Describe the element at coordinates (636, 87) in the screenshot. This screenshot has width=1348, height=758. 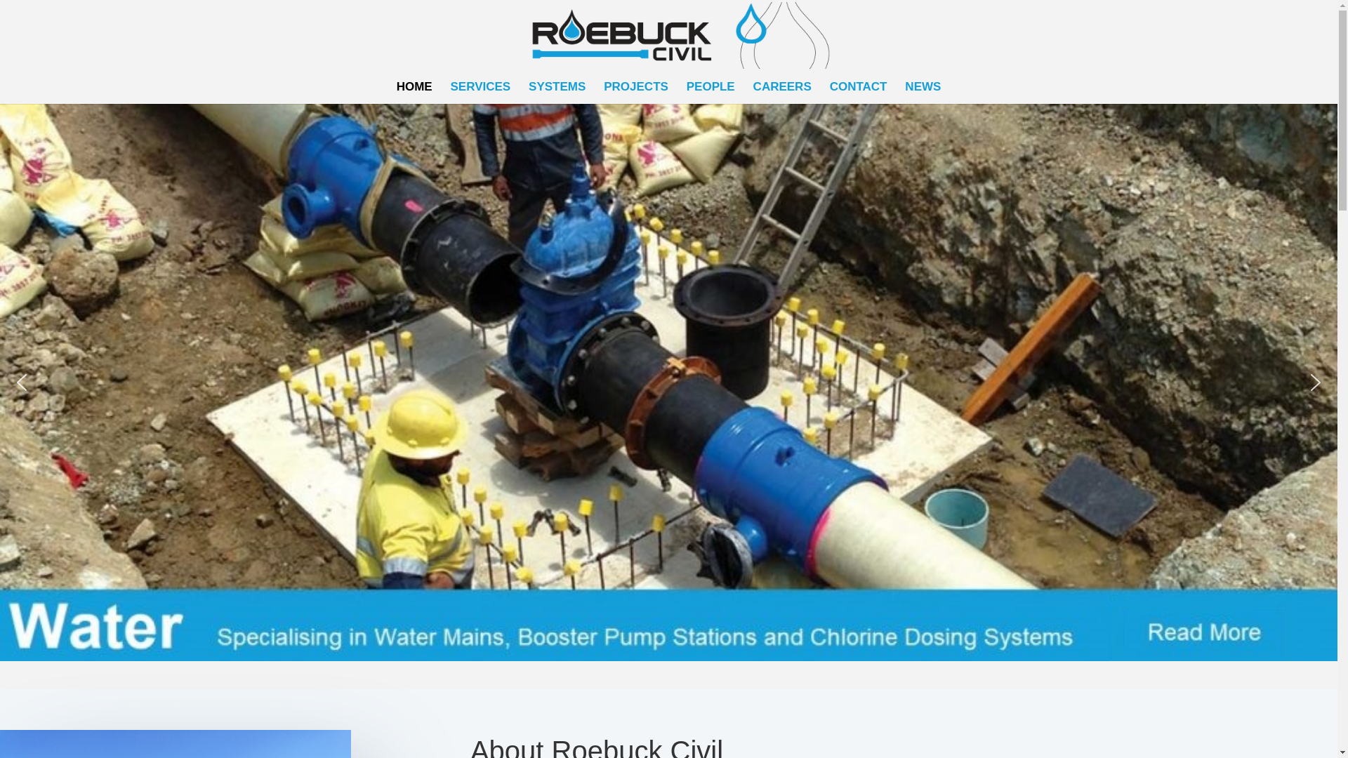
I see `PROJECTS` at that location.